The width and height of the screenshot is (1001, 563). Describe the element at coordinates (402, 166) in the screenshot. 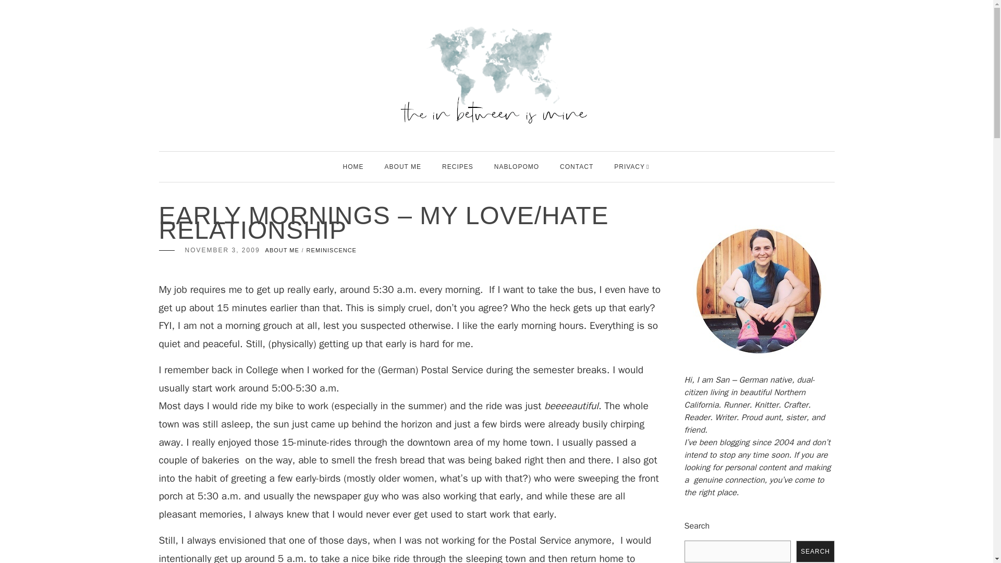

I see `ABOUT ME` at that location.